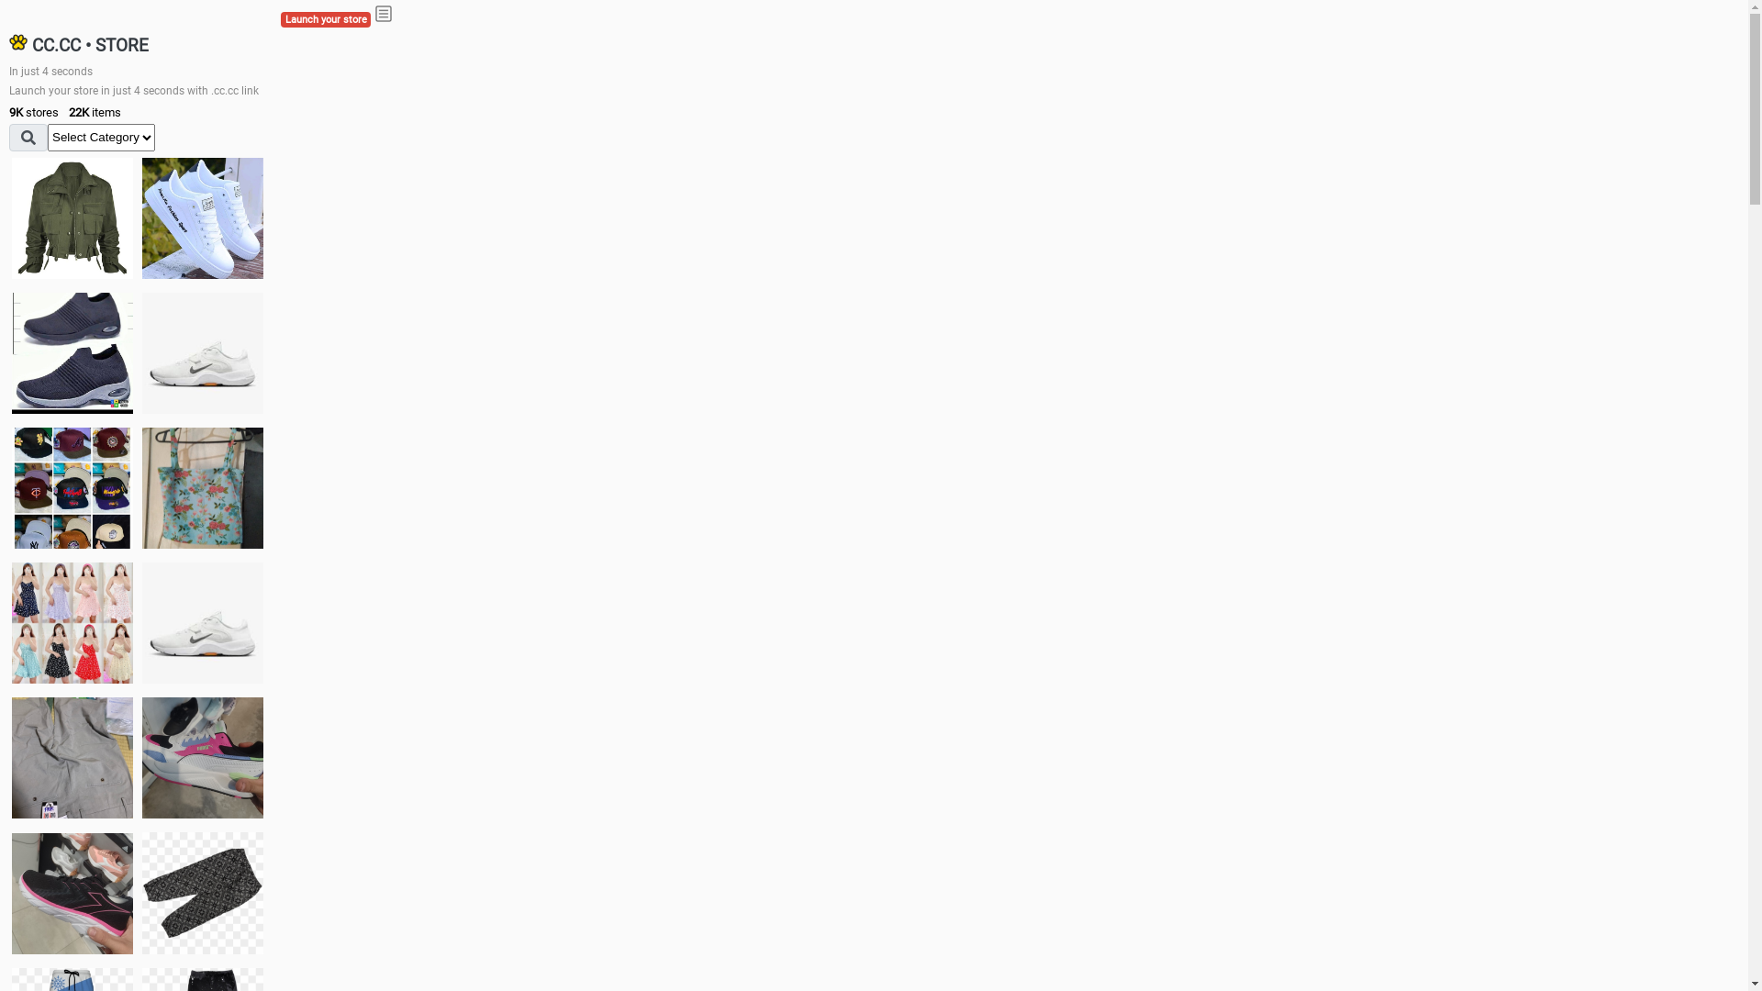  What do you see at coordinates (203, 218) in the screenshot?
I see `white shoes` at bounding box center [203, 218].